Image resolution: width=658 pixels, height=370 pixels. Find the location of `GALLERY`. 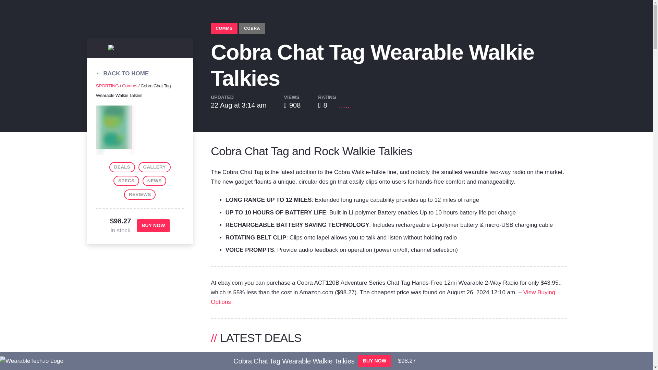

GALLERY is located at coordinates (154, 167).